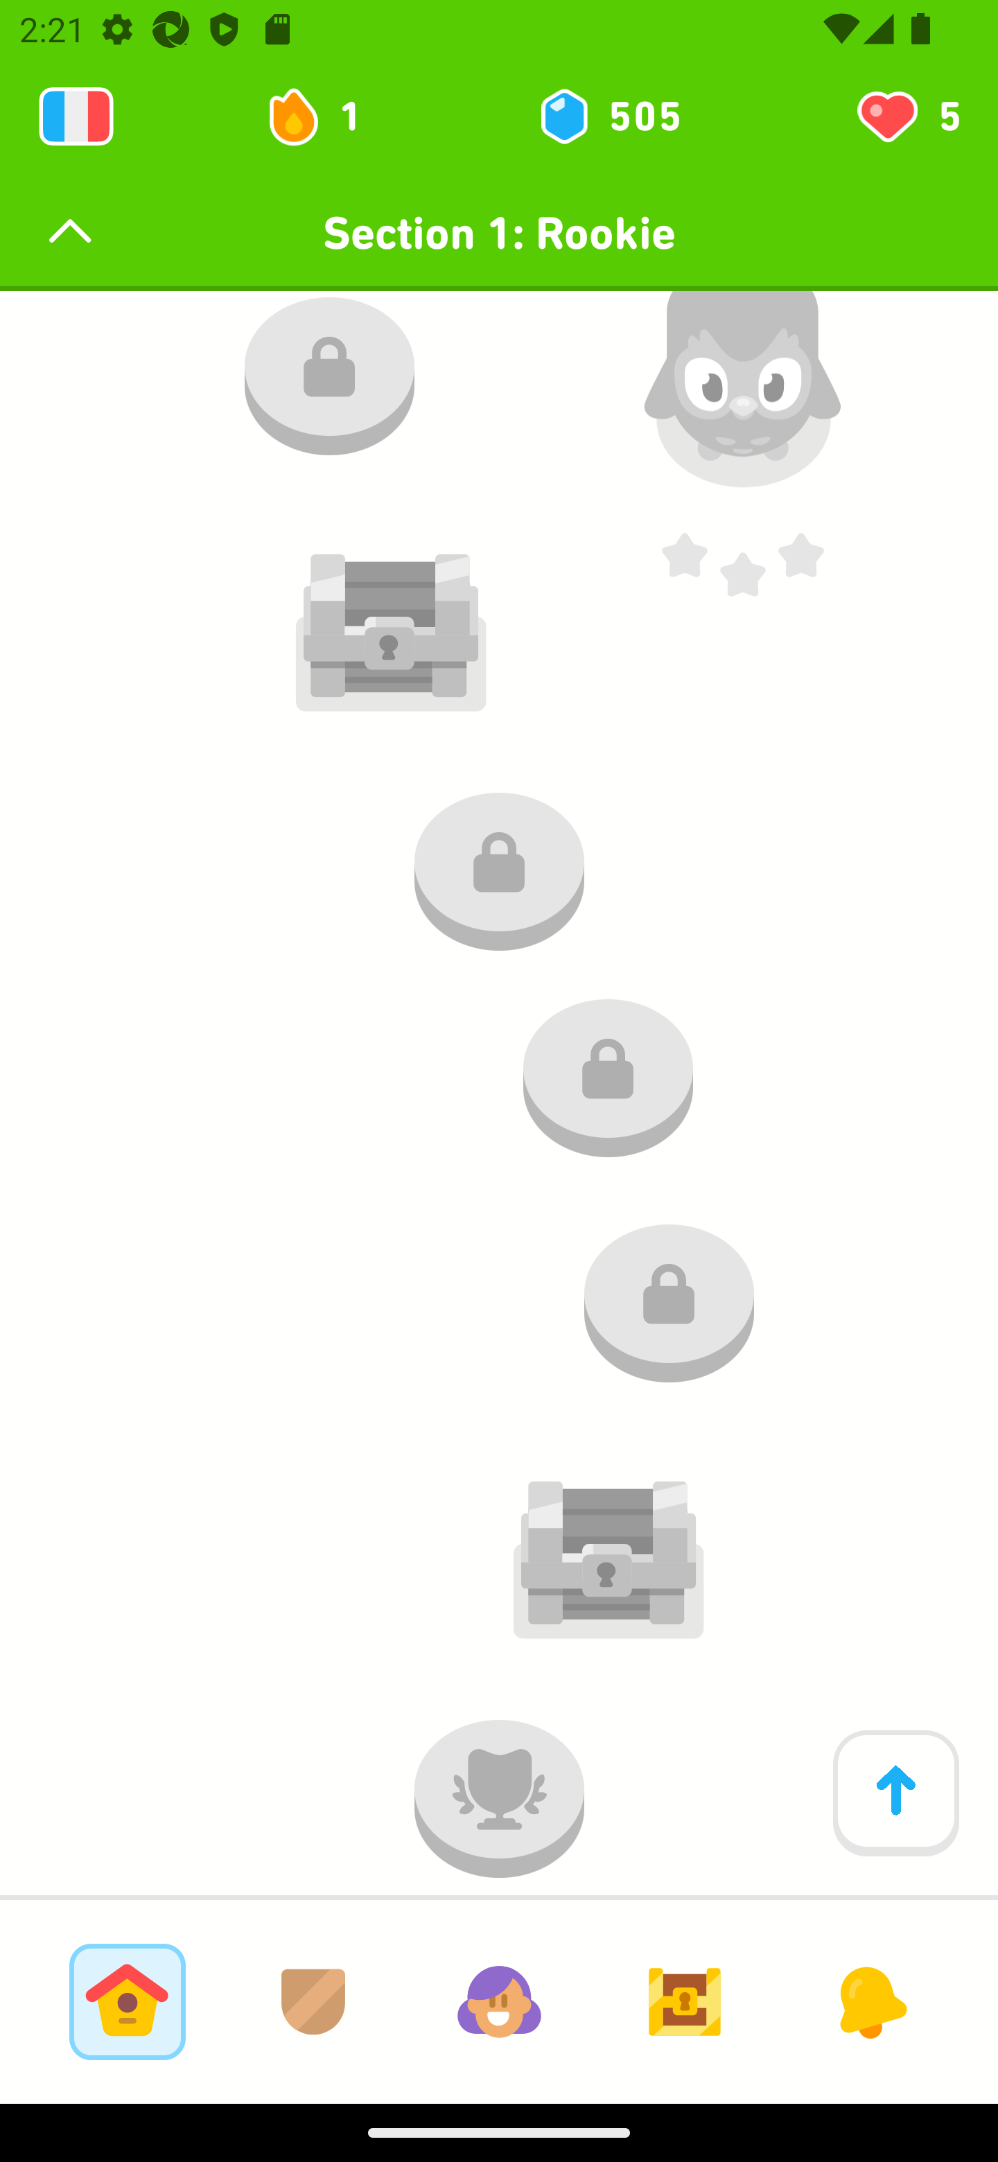 This screenshot has height=2162, width=998. I want to click on News Tab, so click(870, 2001).